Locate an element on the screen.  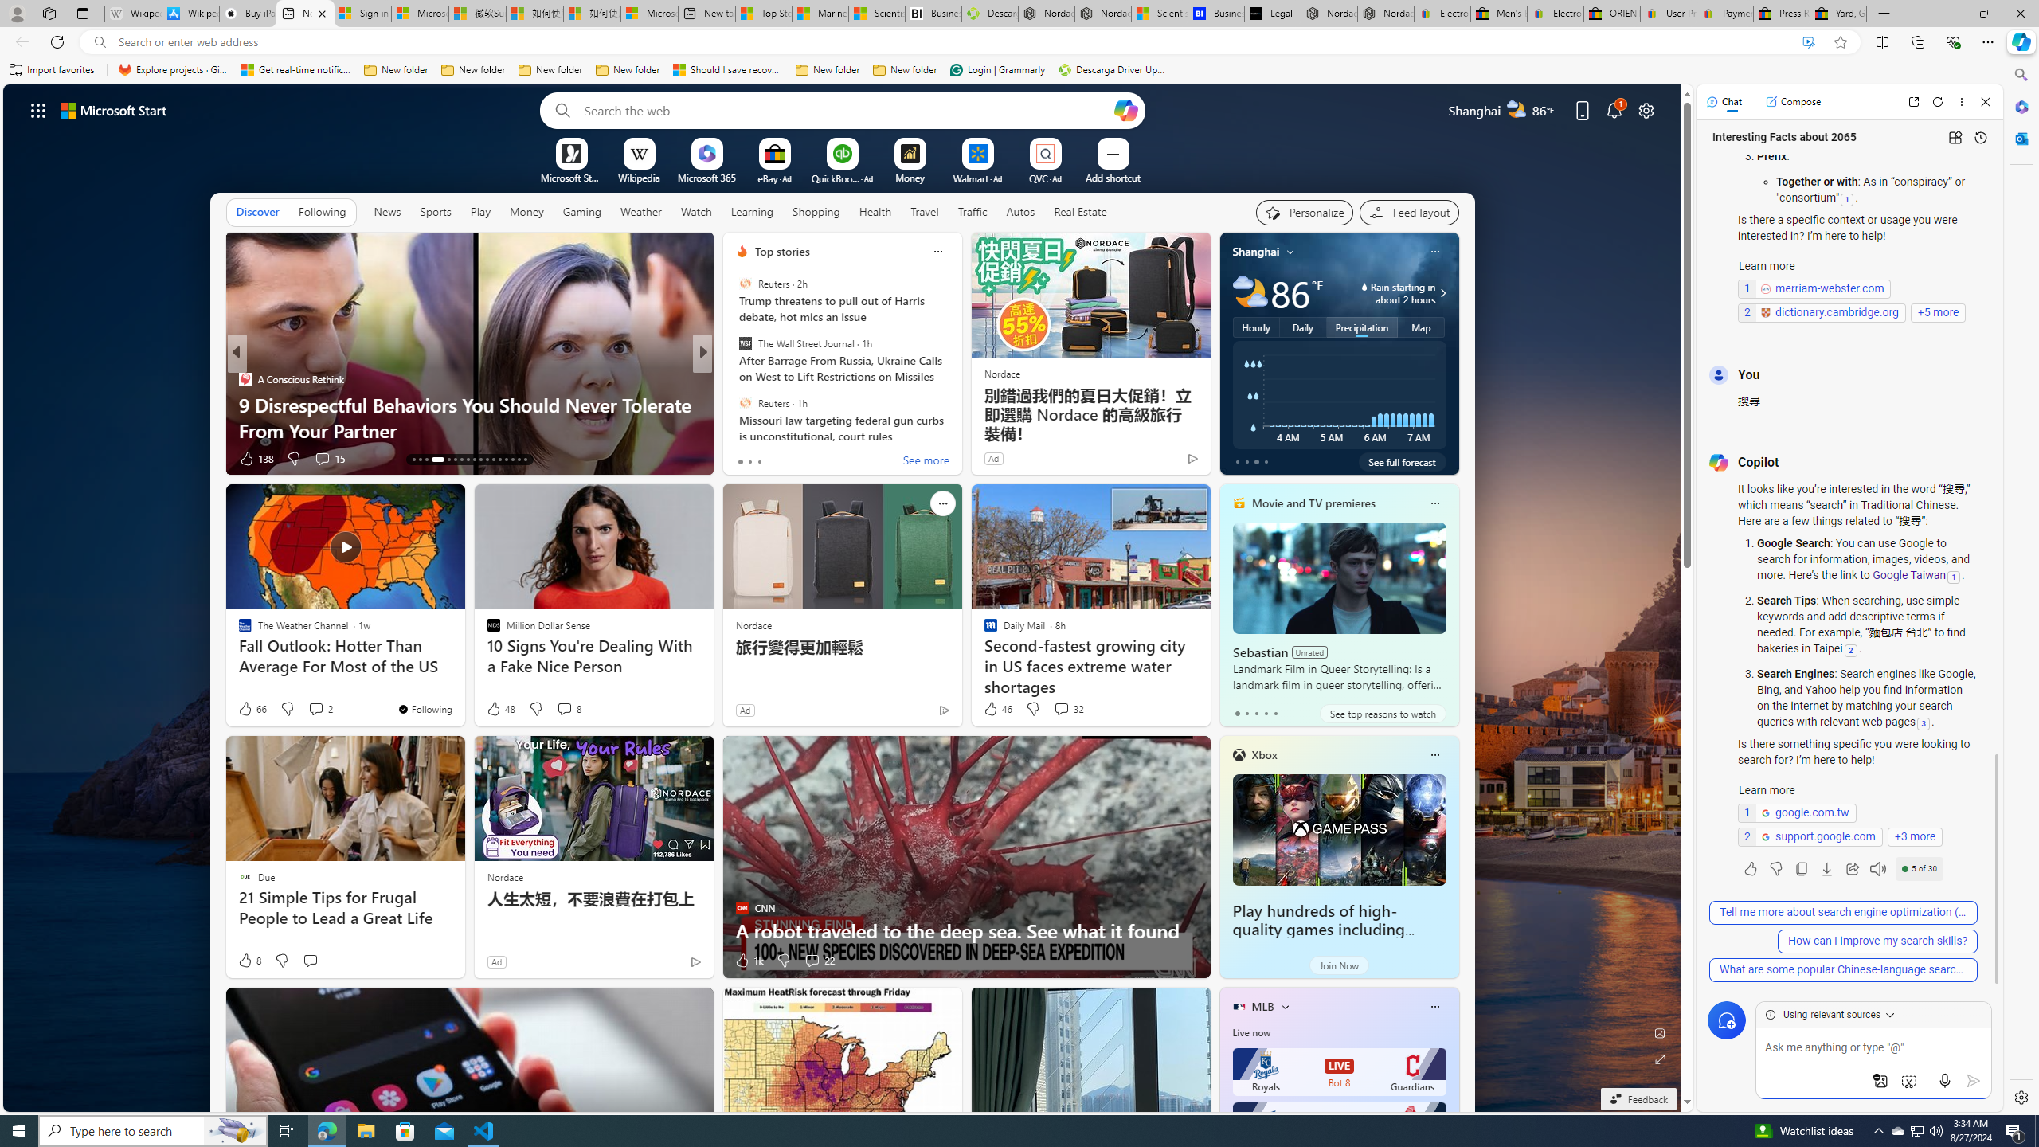
Join Now is located at coordinates (1338, 965).